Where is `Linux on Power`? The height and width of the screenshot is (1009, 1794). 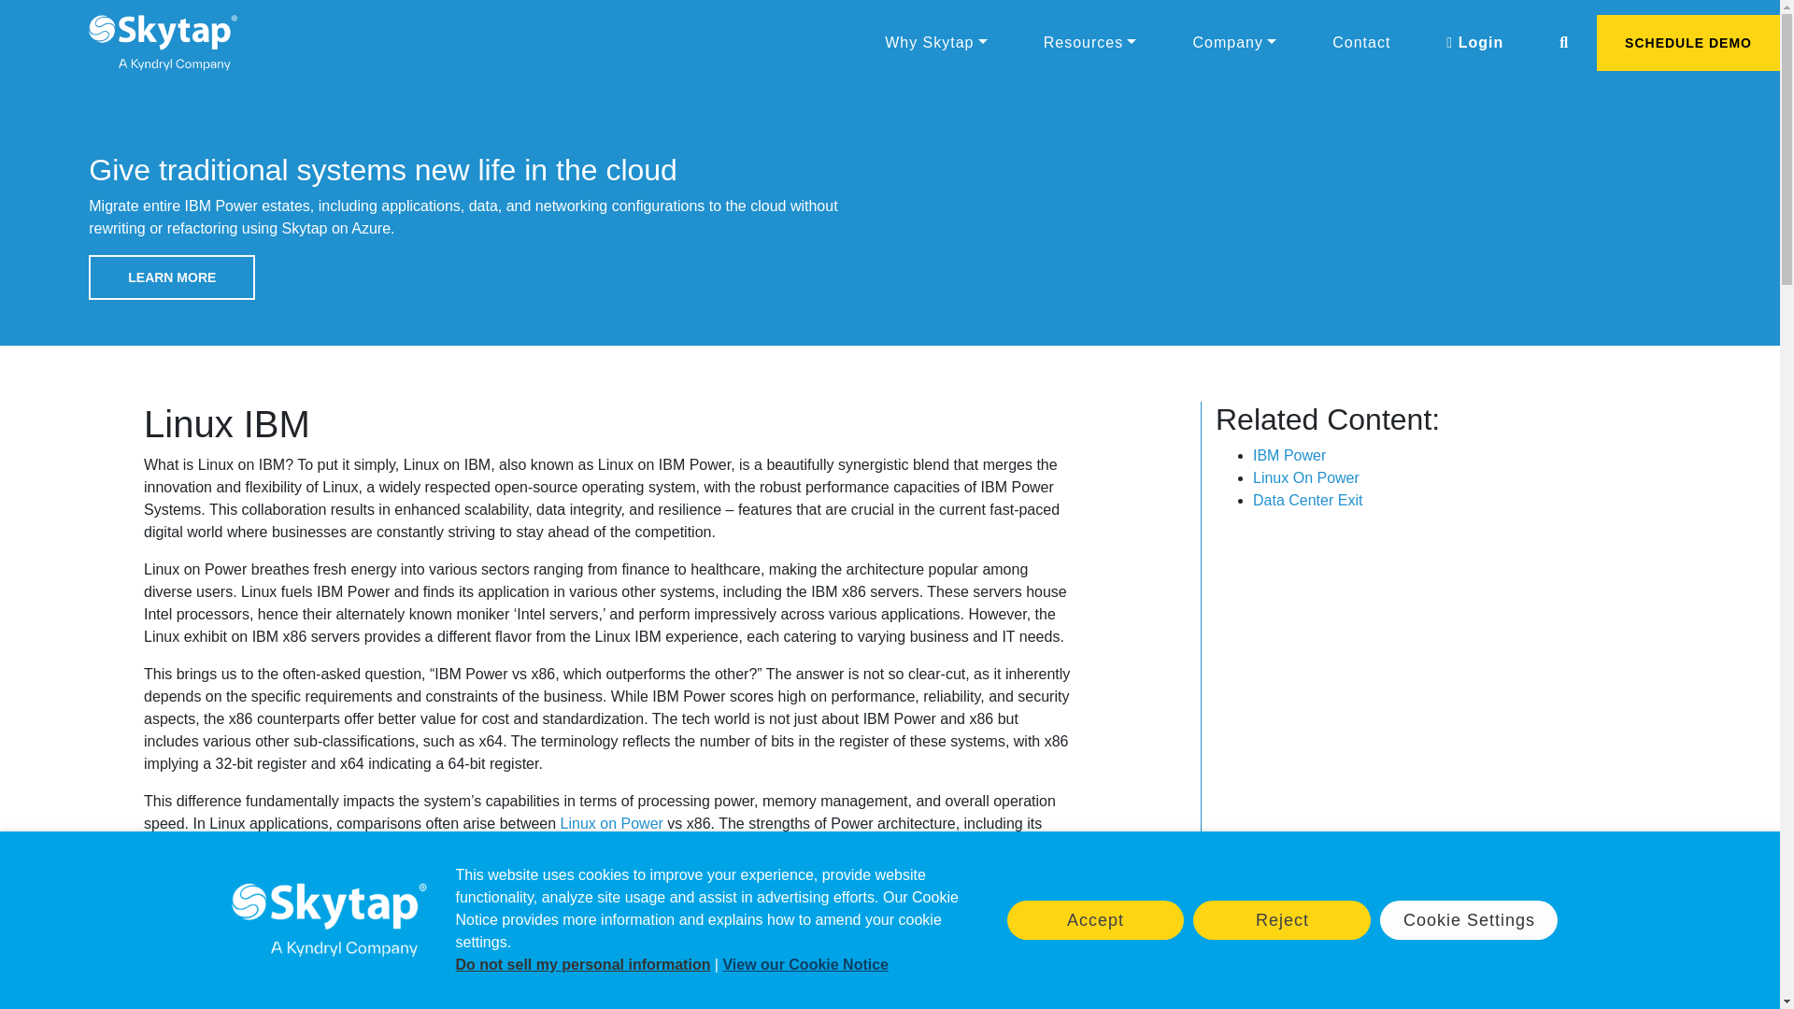
Linux on Power is located at coordinates (611, 822).